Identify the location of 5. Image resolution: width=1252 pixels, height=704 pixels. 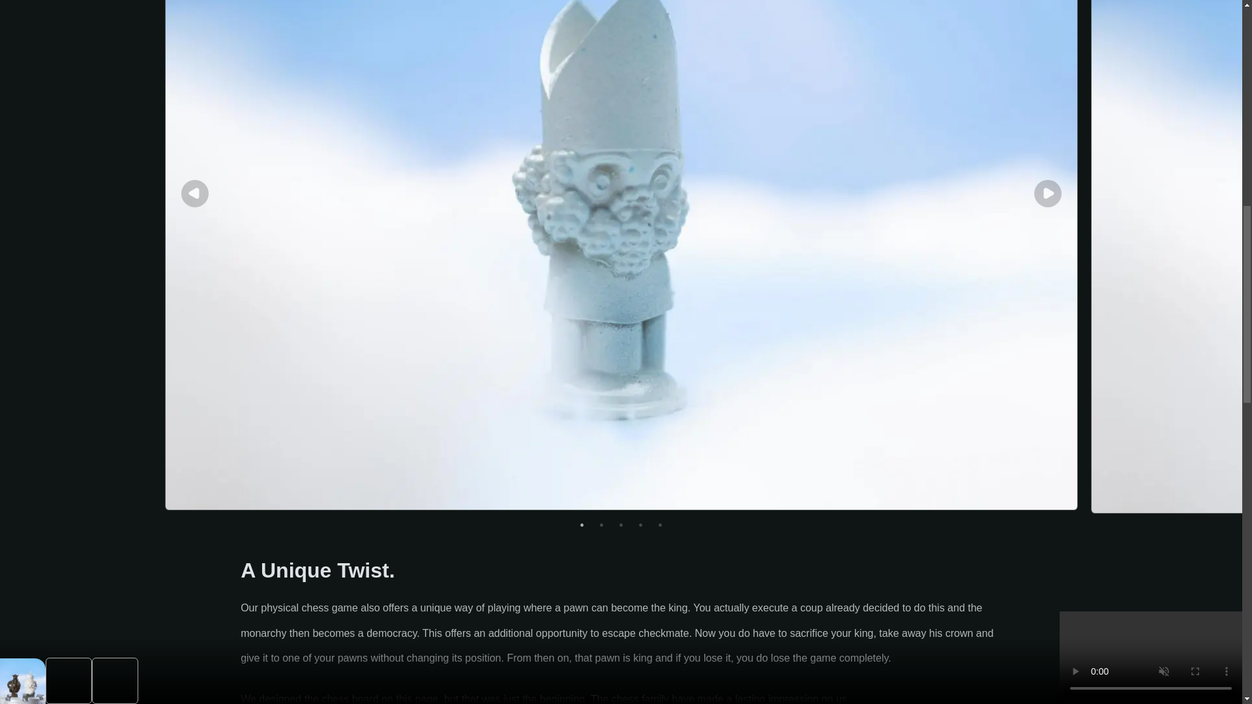
(660, 532).